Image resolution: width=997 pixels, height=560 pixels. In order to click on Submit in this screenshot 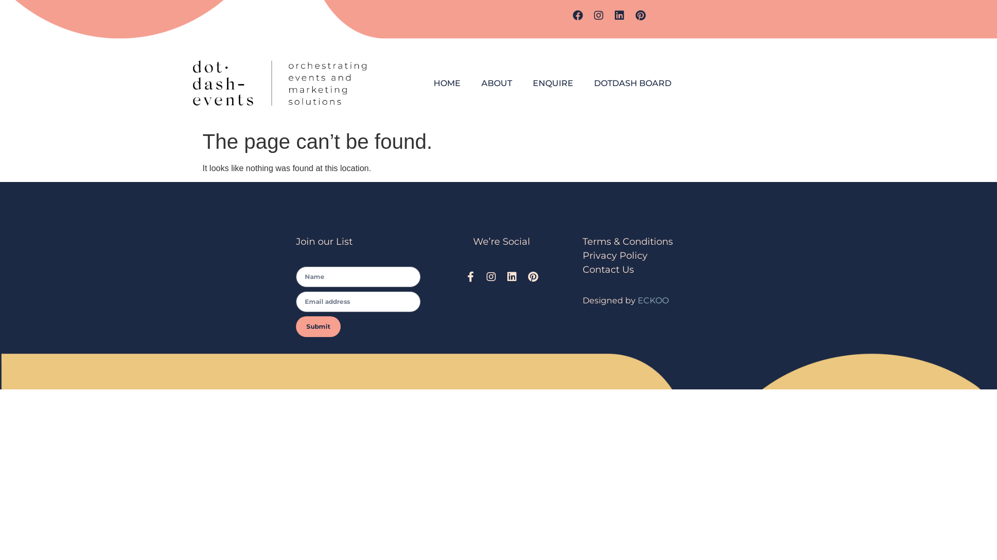, I will do `click(318, 327)`.